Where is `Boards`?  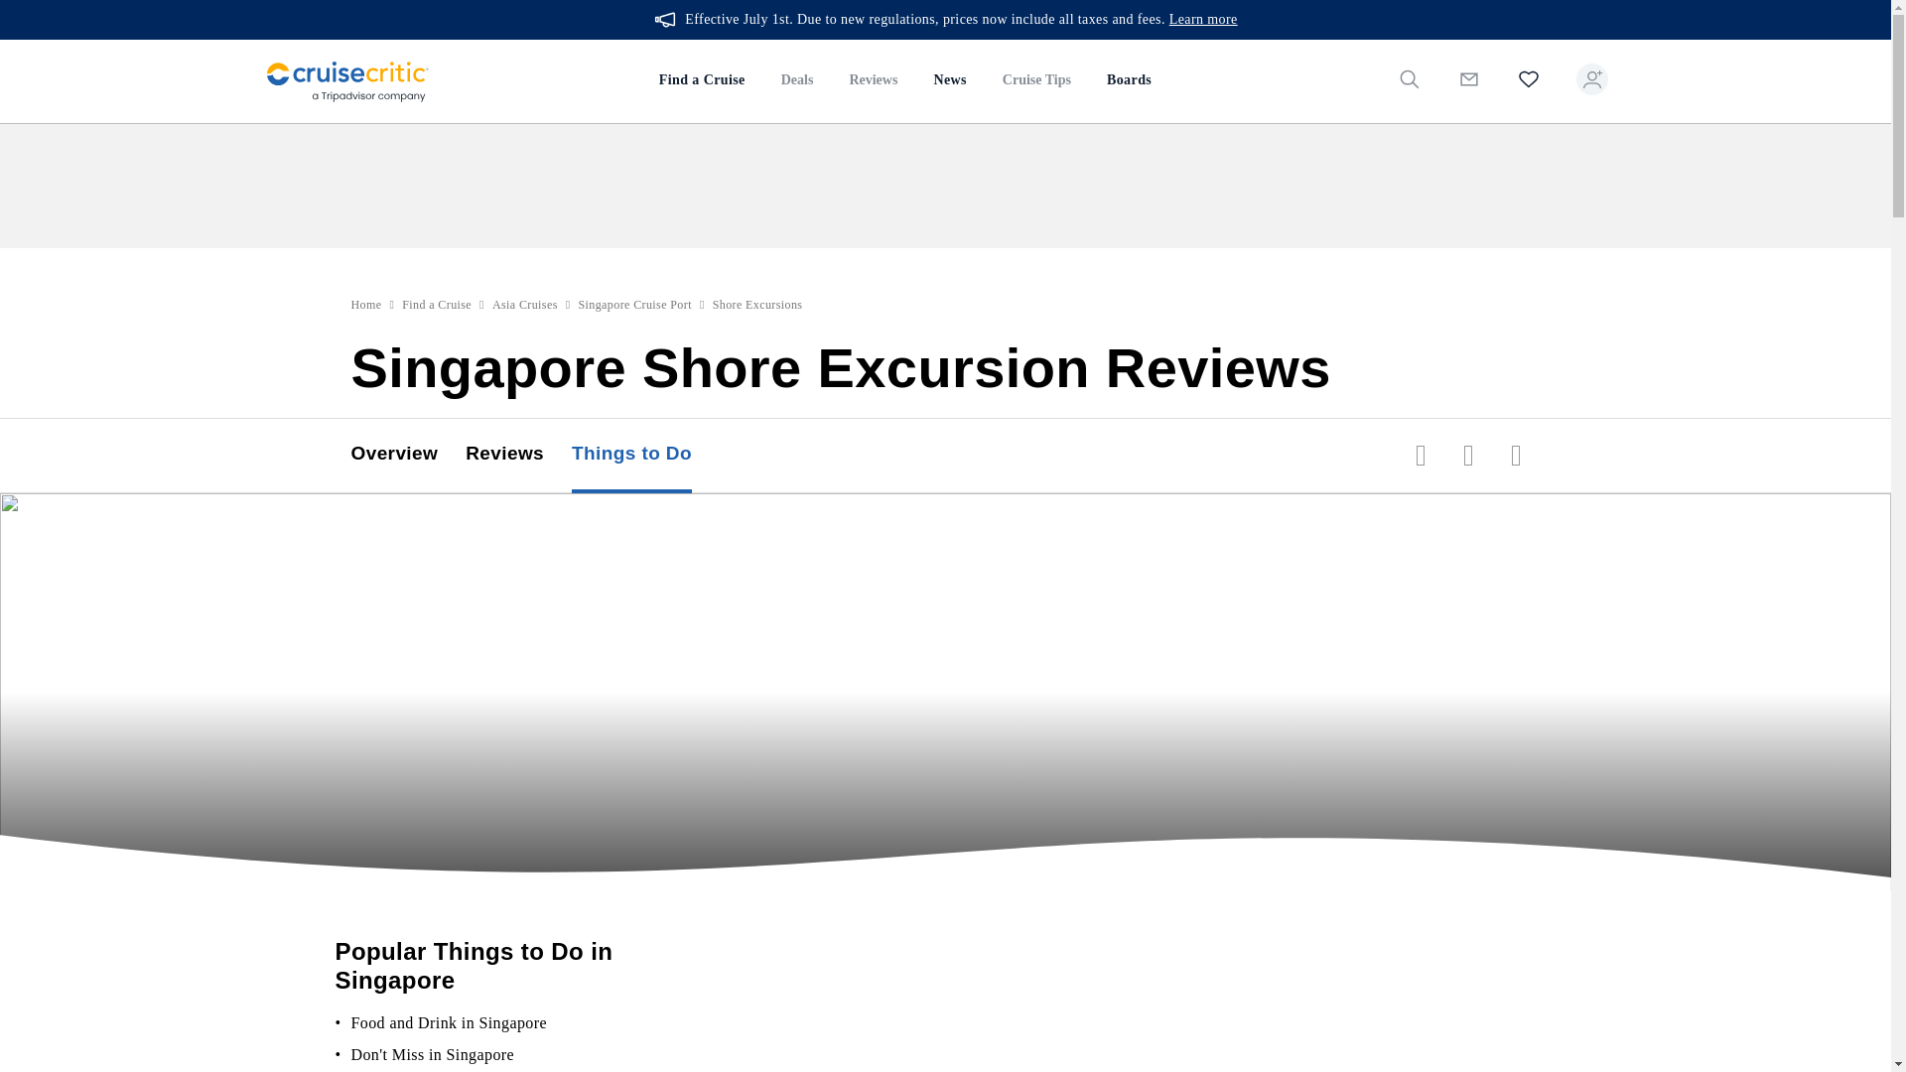
Boards is located at coordinates (1128, 81).